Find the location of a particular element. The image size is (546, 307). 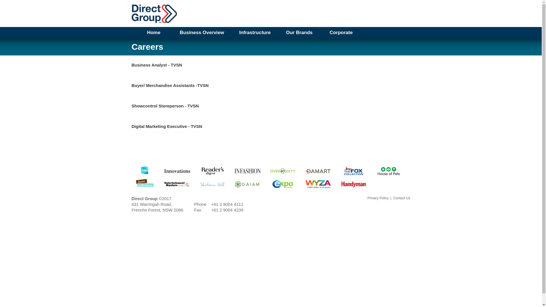

Business Overview is located at coordinates (202, 33).